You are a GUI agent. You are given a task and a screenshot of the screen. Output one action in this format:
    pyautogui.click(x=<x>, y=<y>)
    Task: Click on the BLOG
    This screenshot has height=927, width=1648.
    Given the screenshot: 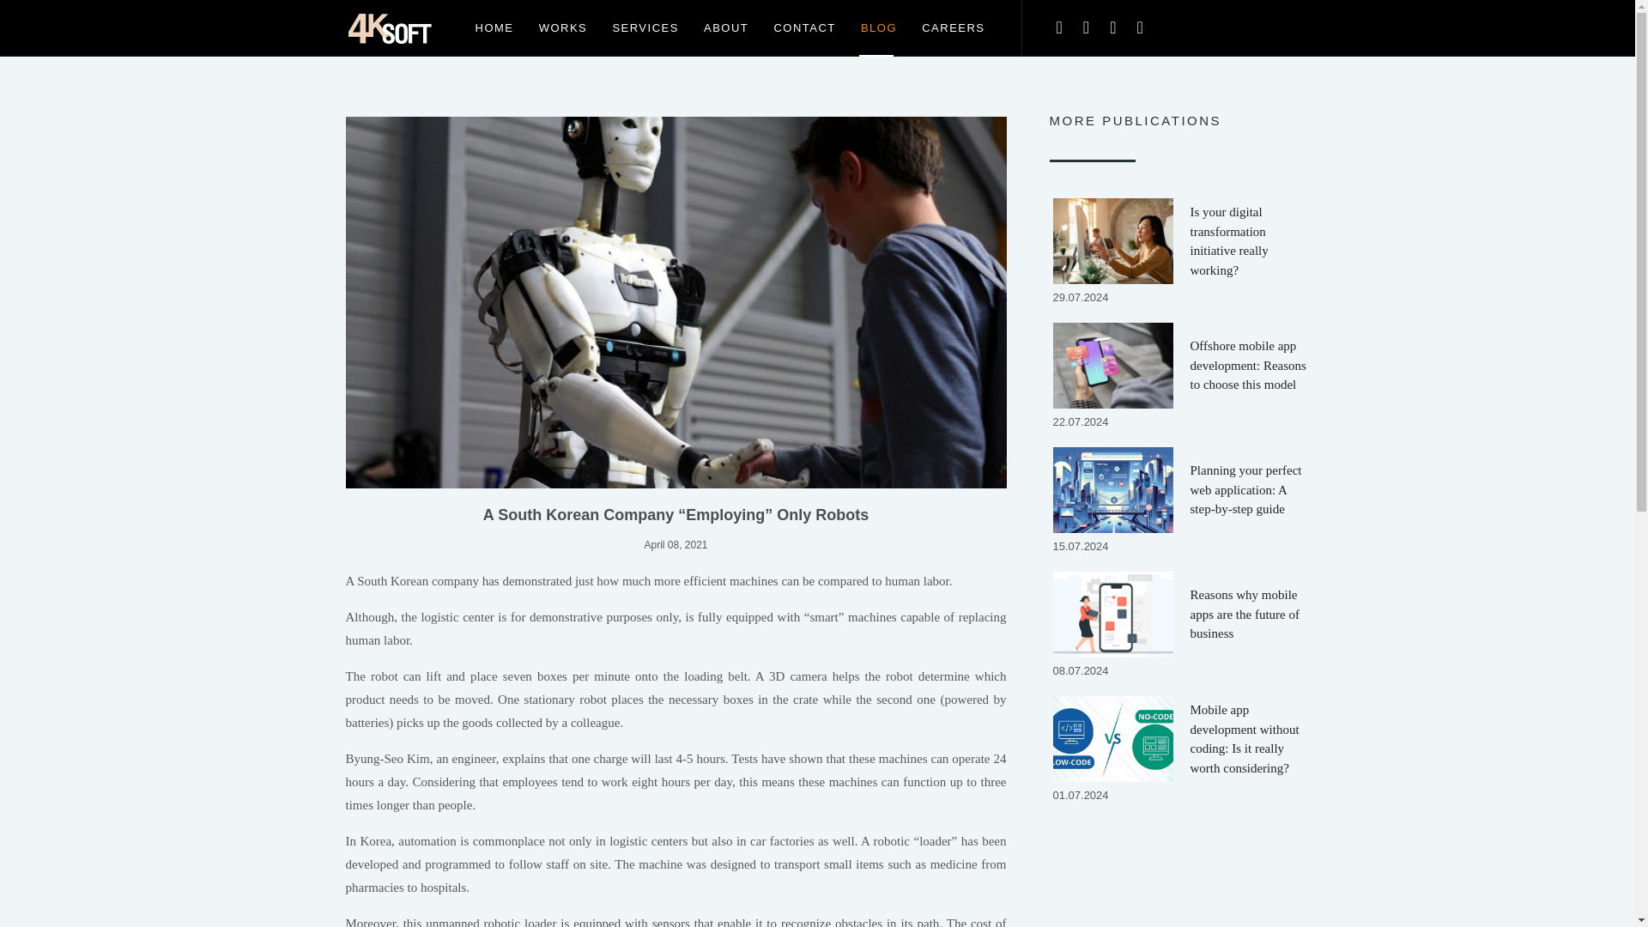 What is the action you would take?
    pyautogui.click(x=879, y=27)
    